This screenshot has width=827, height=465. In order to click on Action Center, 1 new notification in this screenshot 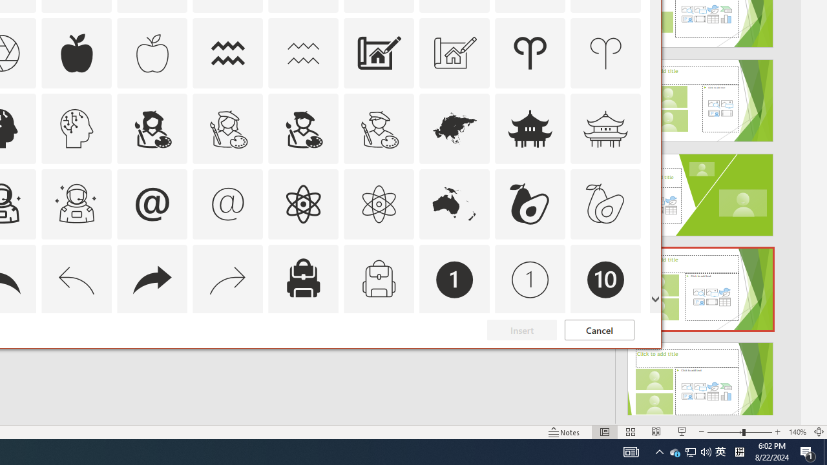, I will do `click(808, 452)`.